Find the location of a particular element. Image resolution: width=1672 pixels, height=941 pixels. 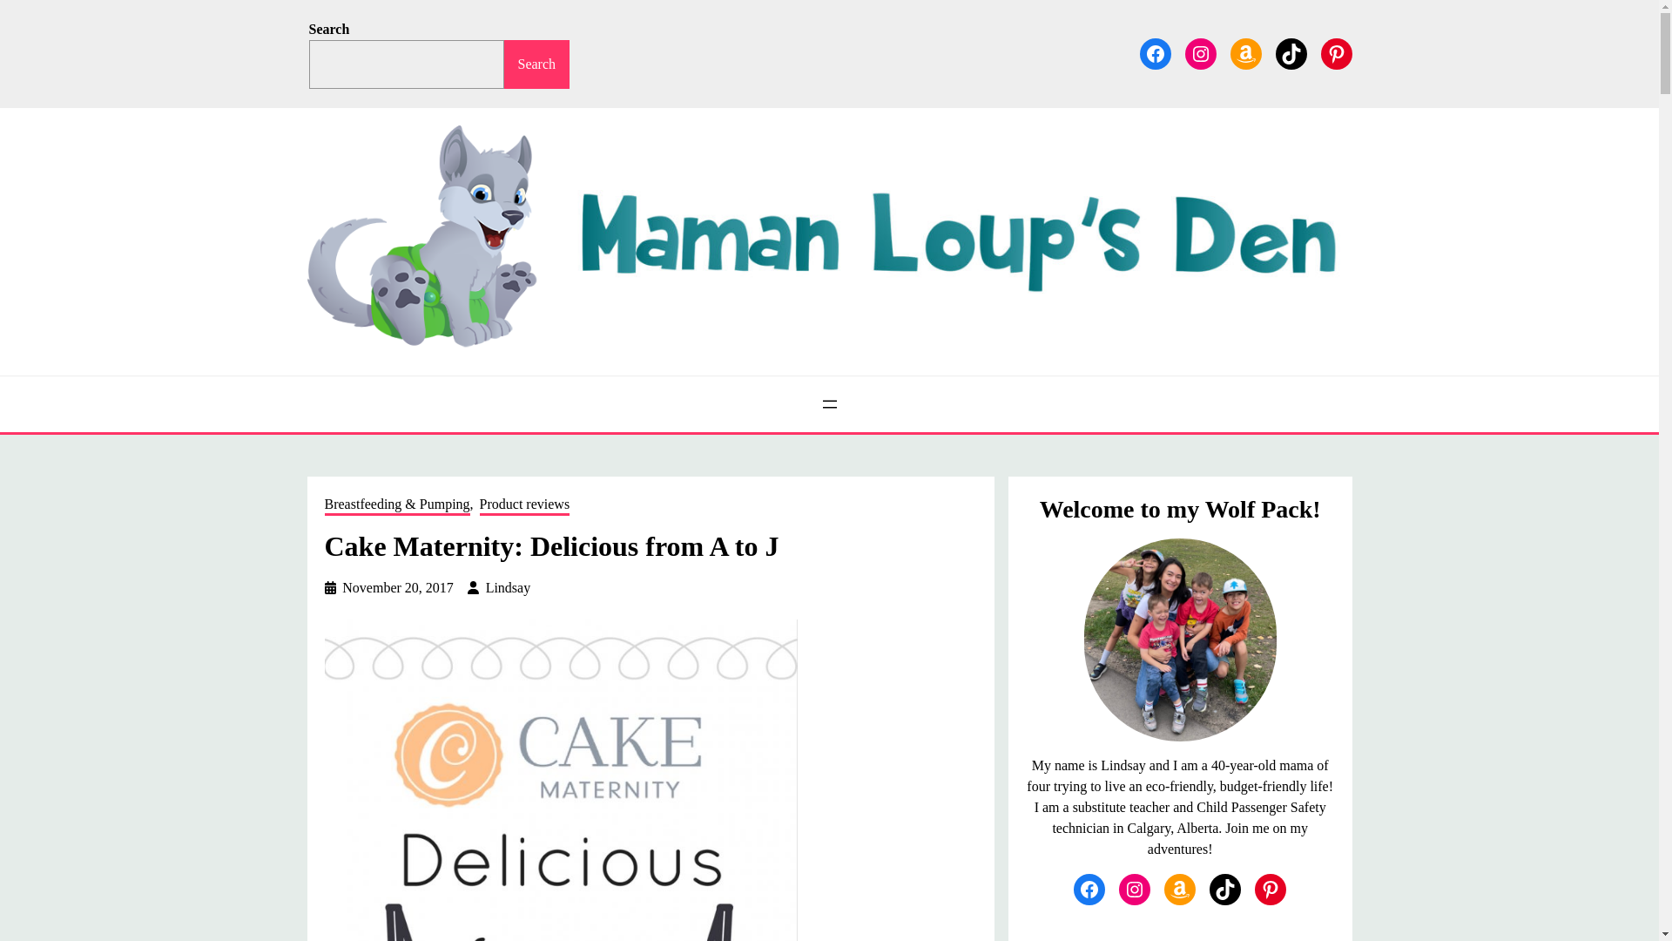

Product reviews is located at coordinates (524, 505).